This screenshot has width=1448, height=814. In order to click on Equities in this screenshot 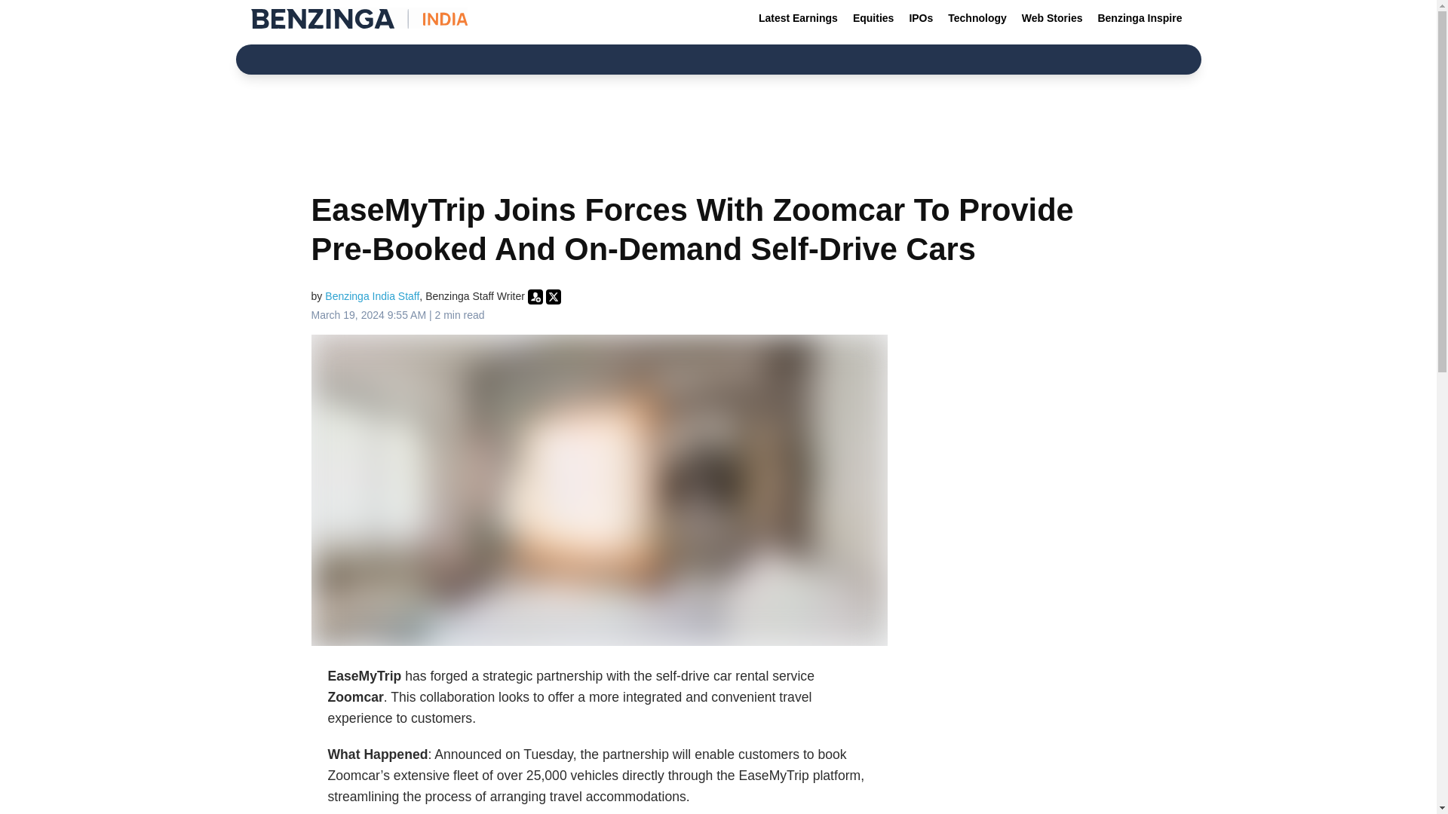, I will do `click(873, 18)`.